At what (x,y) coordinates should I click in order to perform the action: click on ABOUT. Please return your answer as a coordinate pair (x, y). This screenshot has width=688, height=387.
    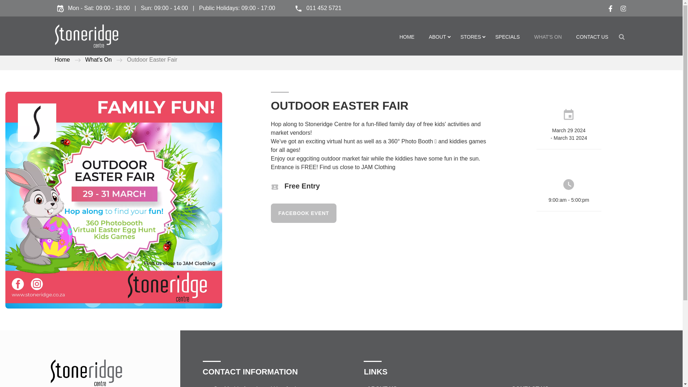
    Looking at the image, I should click on (437, 37).